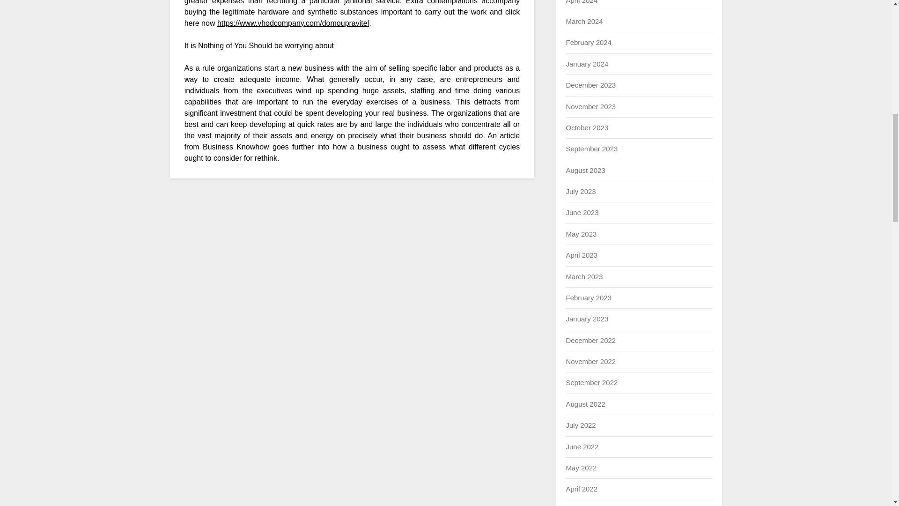 The width and height of the screenshot is (899, 506). I want to click on August 2023, so click(585, 170).